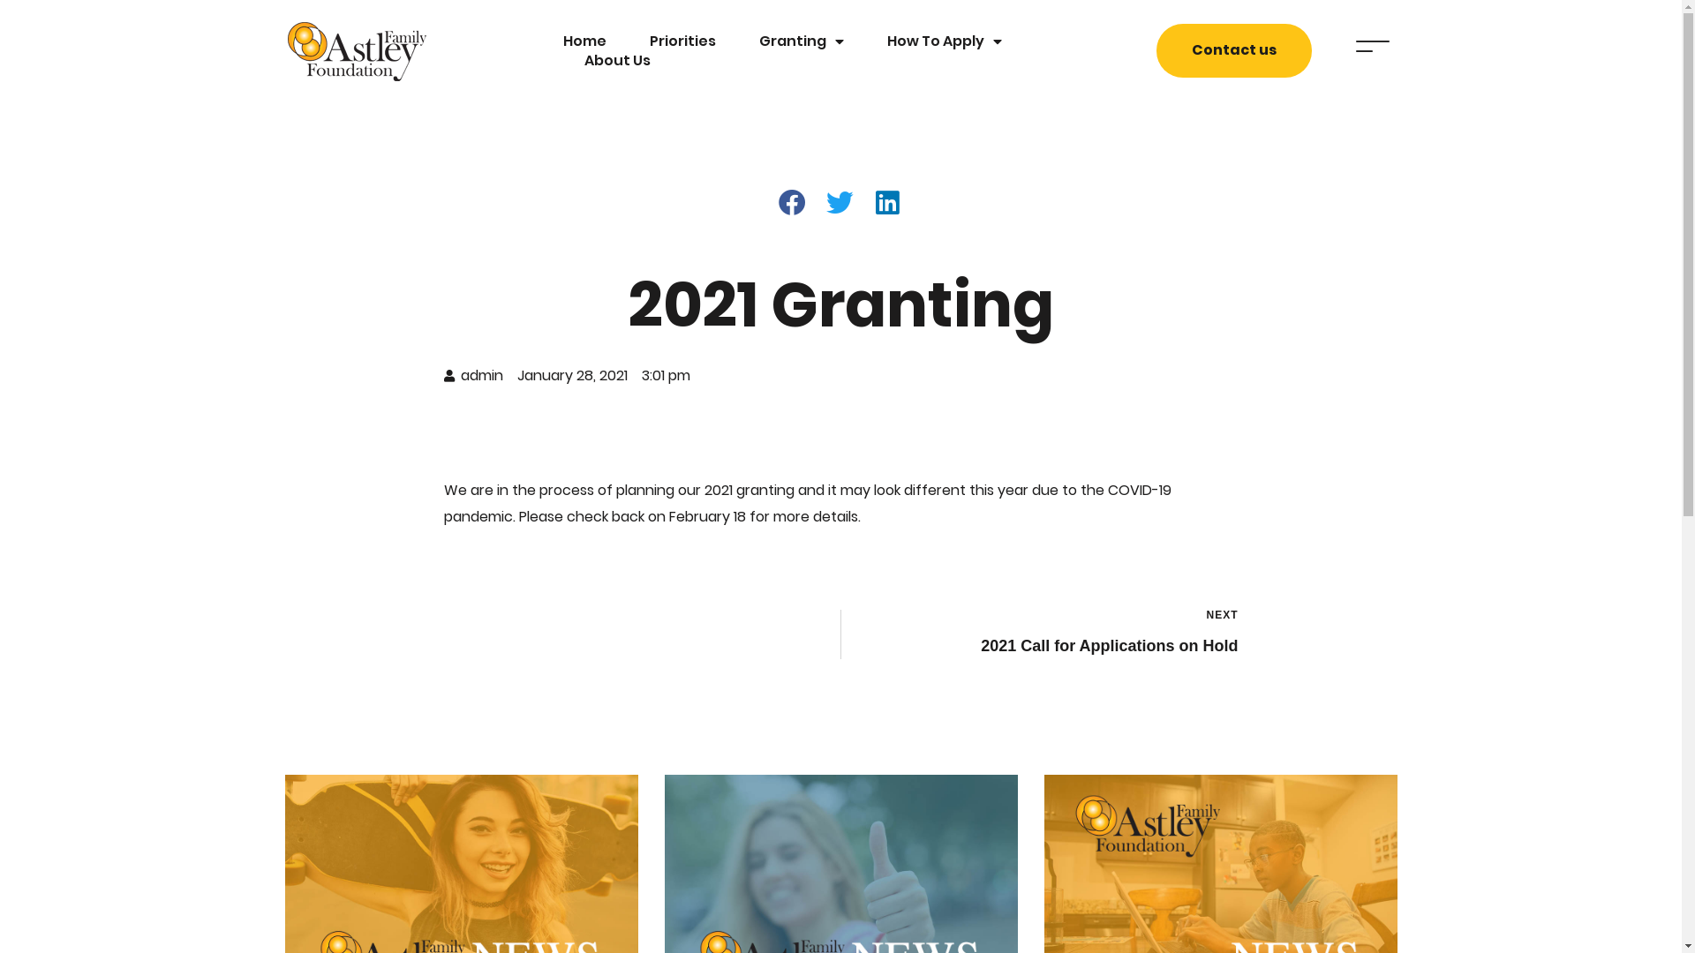 Image resolution: width=1695 pixels, height=953 pixels. What do you see at coordinates (618, 61) in the screenshot?
I see `About Us` at bounding box center [618, 61].